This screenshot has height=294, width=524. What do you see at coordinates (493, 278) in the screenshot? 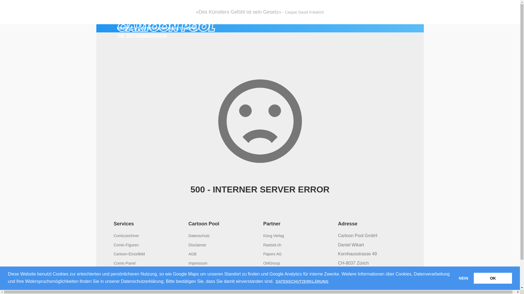
I see `OK` at bounding box center [493, 278].